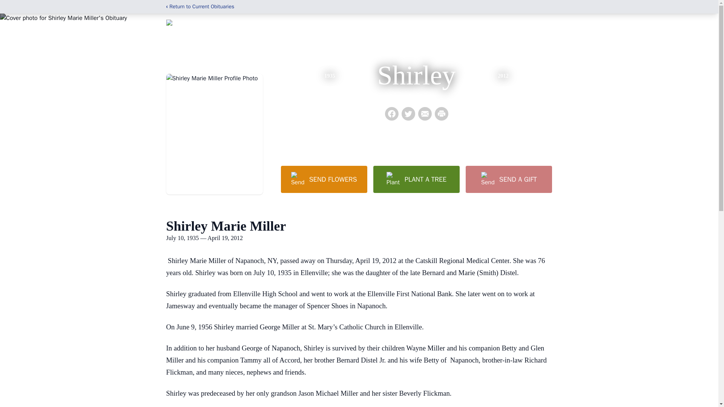 This screenshot has width=724, height=407. What do you see at coordinates (324, 179) in the screenshot?
I see `SEND FLOWERS` at bounding box center [324, 179].